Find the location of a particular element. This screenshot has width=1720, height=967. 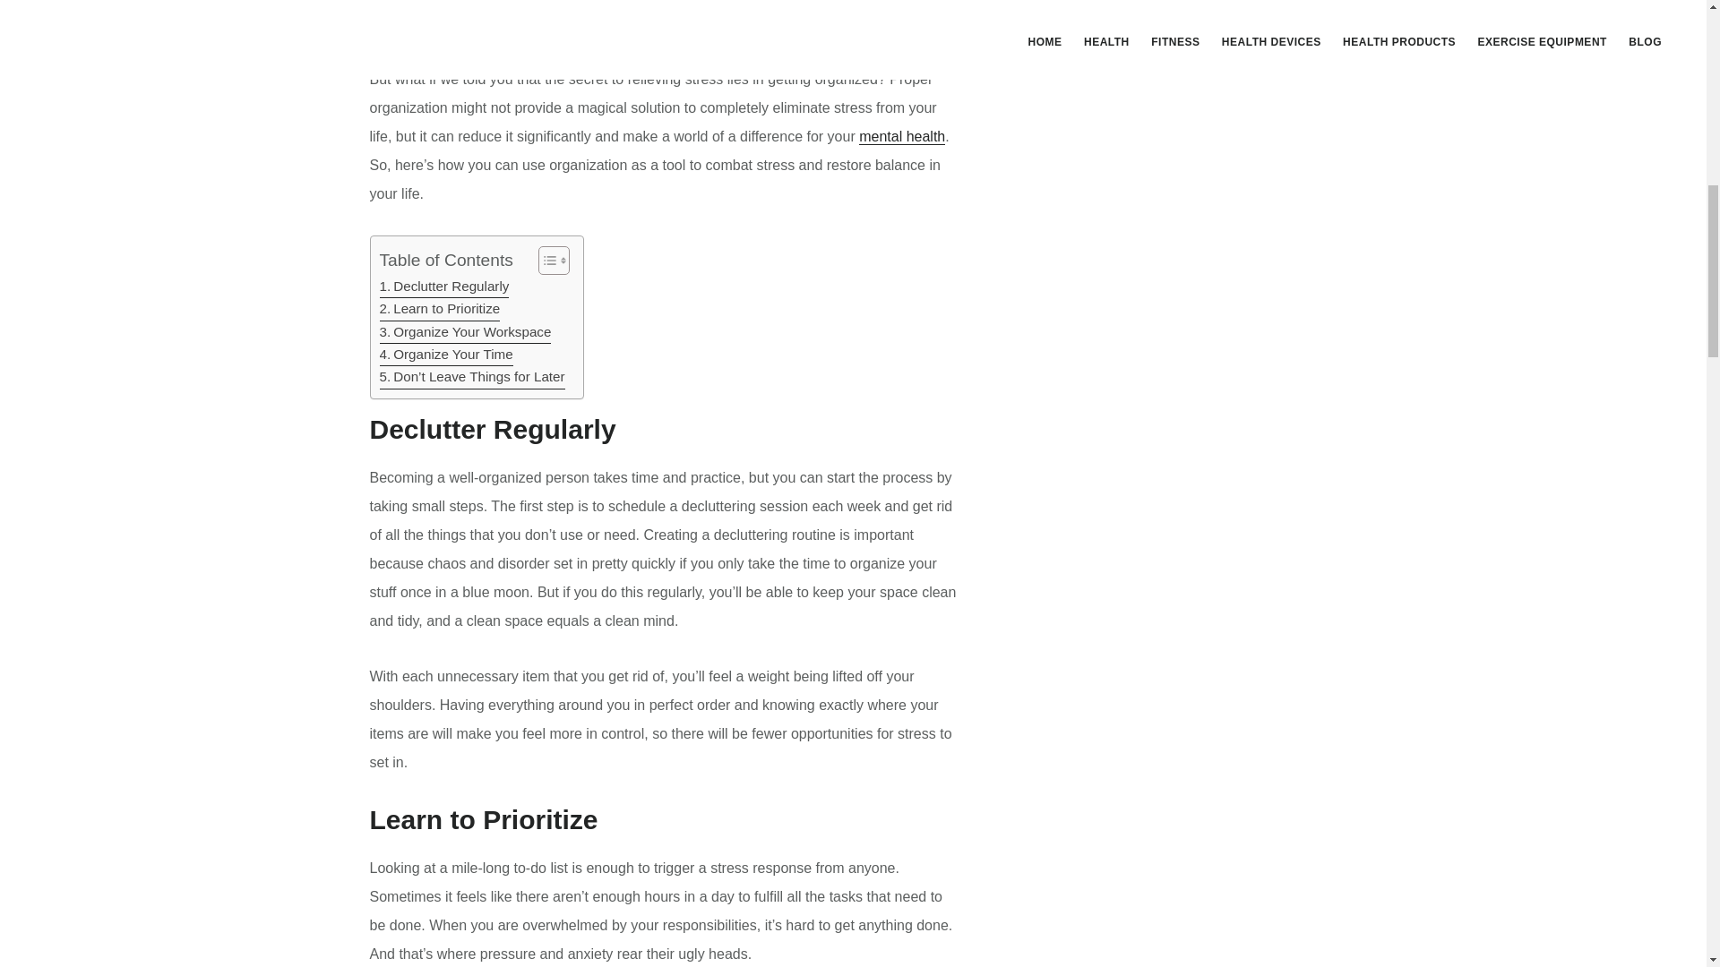

Learn to Prioritize is located at coordinates (440, 308).